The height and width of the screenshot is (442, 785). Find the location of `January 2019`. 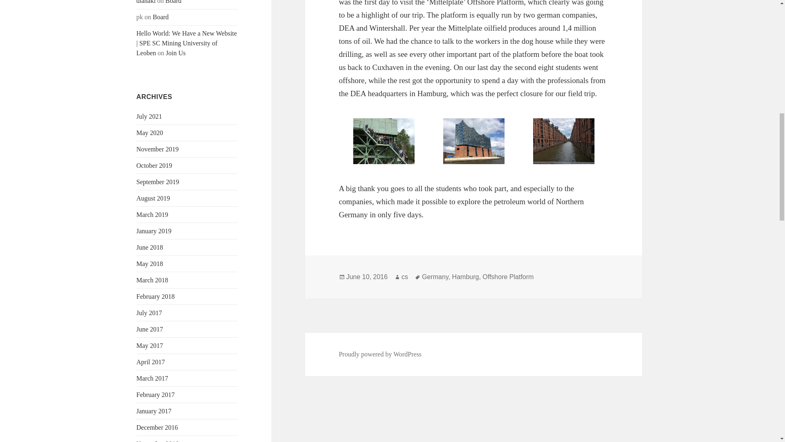

January 2019 is located at coordinates (154, 231).